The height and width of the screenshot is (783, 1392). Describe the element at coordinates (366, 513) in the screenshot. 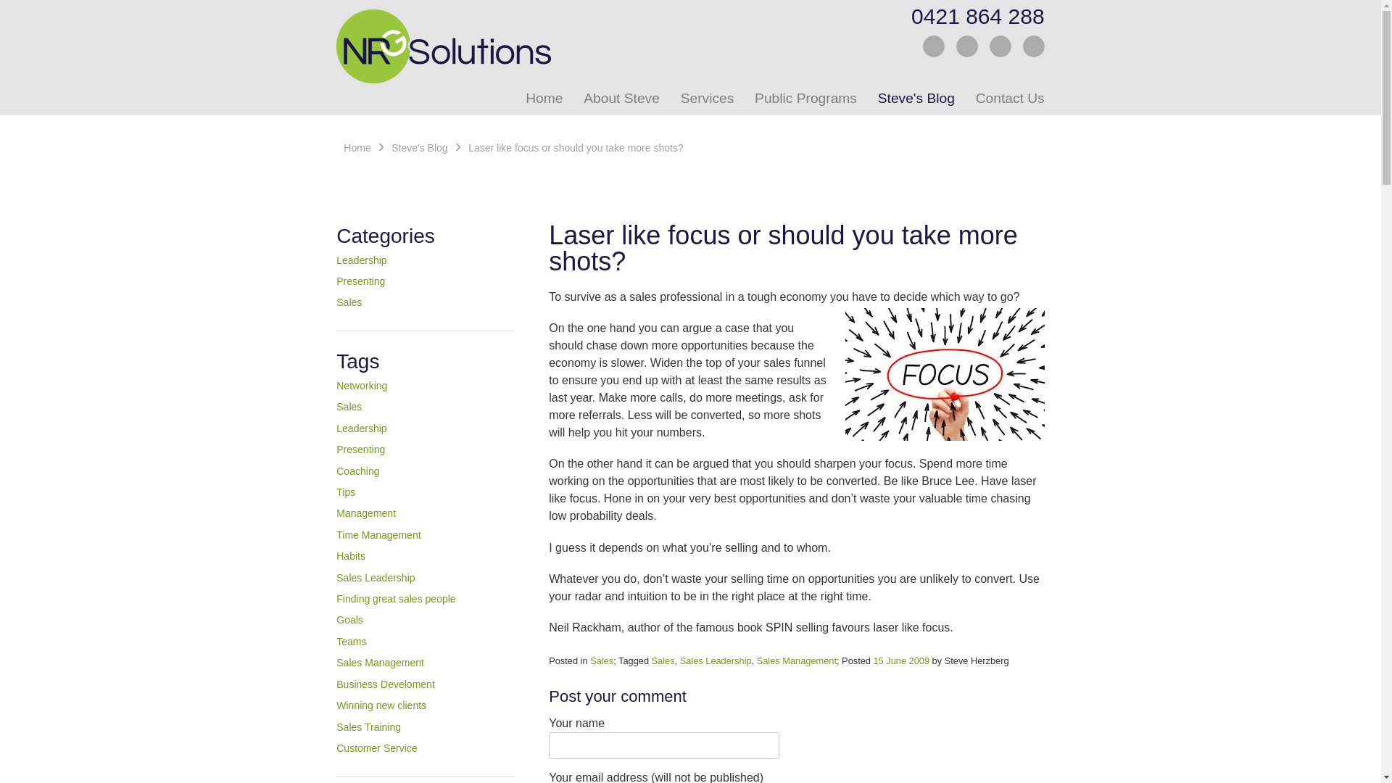

I see `Management` at that location.